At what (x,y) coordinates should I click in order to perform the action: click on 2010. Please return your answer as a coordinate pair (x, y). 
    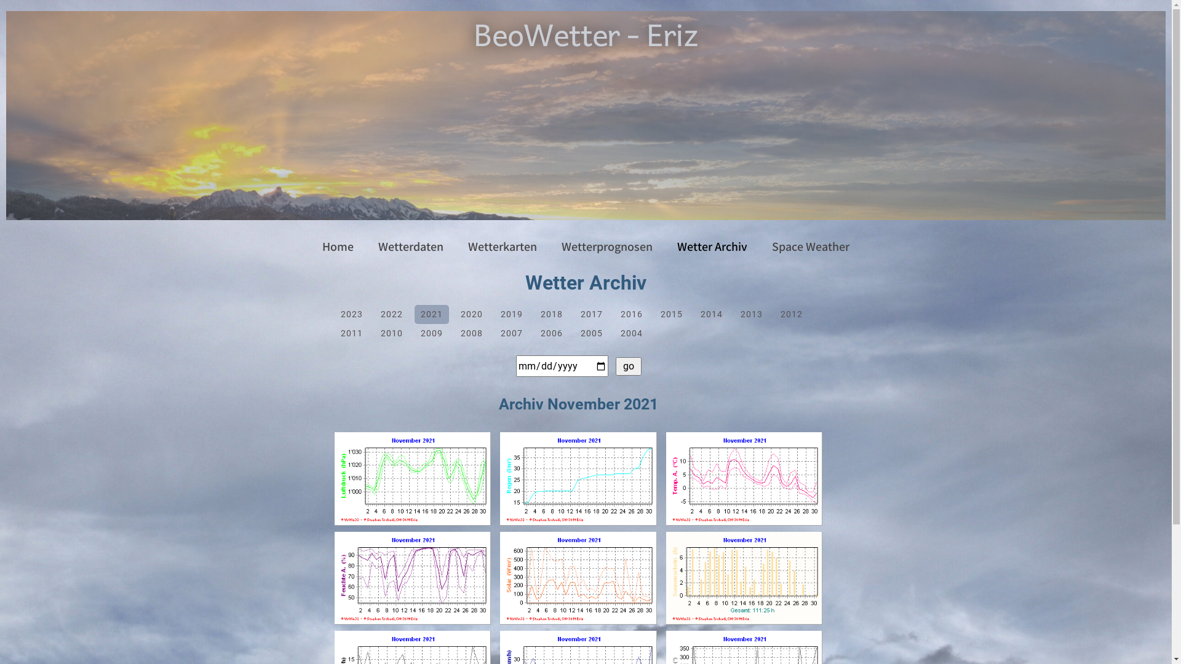
    Looking at the image, I should click on (392, 333).